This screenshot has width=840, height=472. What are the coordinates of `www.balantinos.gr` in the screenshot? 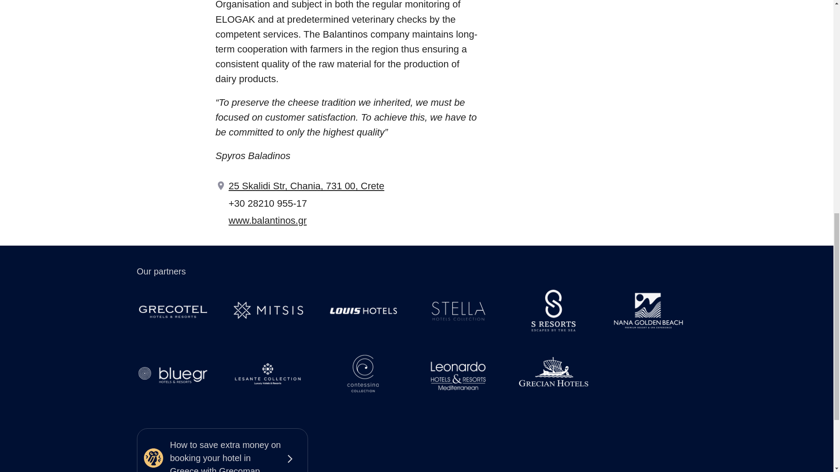 It's located at (267, 220).